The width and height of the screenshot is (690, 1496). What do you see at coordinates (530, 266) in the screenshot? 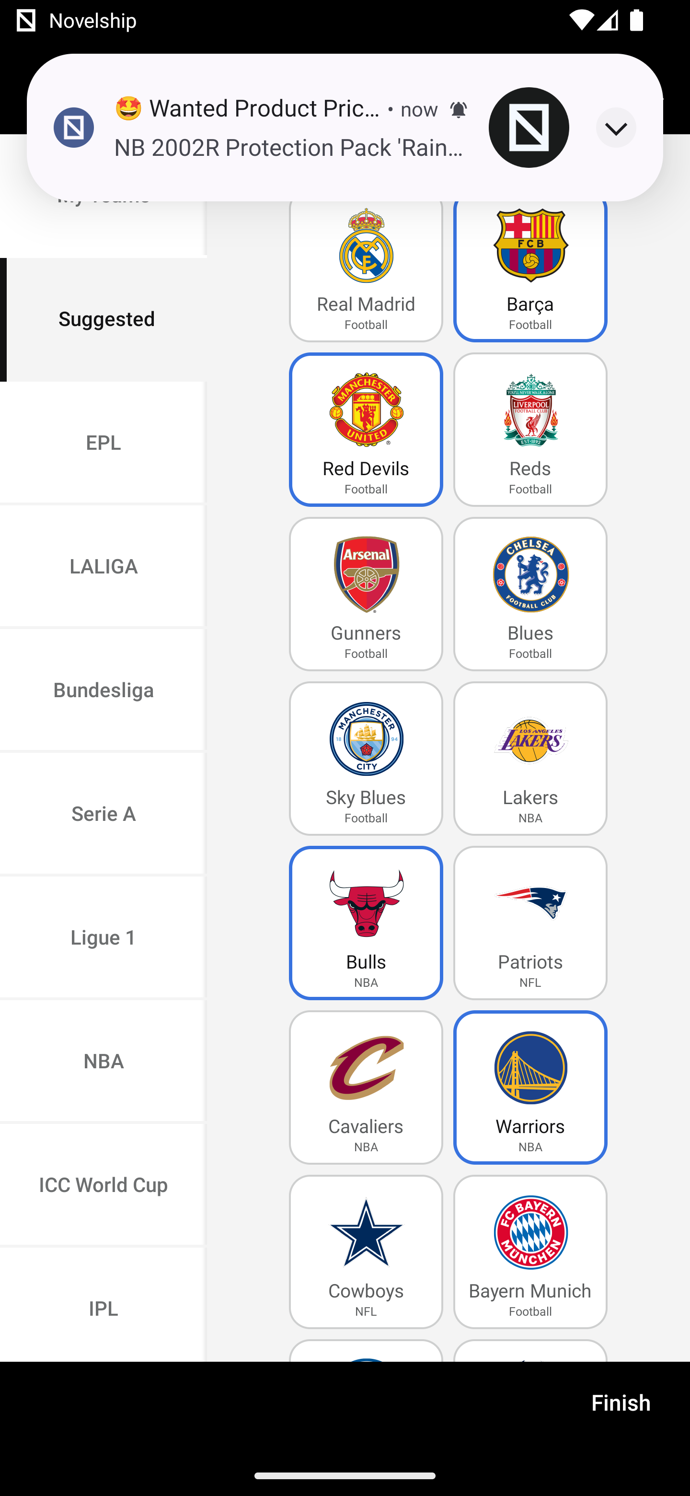
I see `Barça BarçaSelected Football` at bounding box center [530, 266].